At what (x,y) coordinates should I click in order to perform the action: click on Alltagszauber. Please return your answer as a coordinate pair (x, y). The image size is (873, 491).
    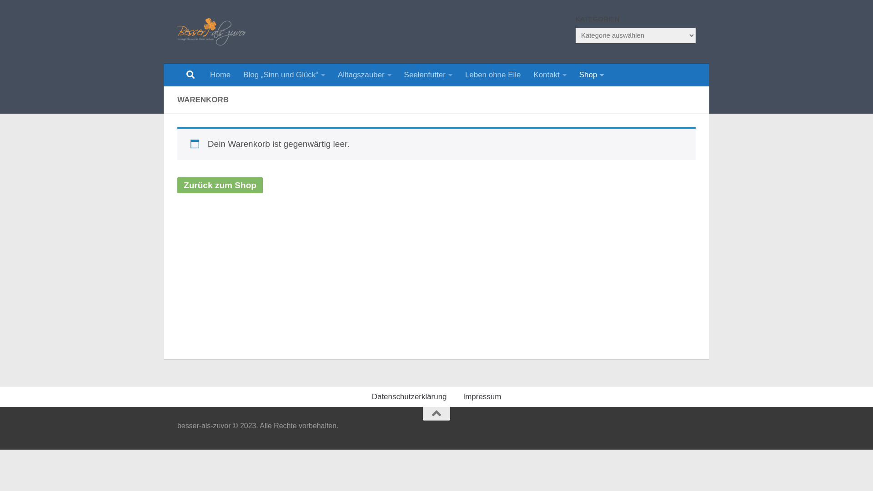
    Looking at the image, I should click on (365, 75).